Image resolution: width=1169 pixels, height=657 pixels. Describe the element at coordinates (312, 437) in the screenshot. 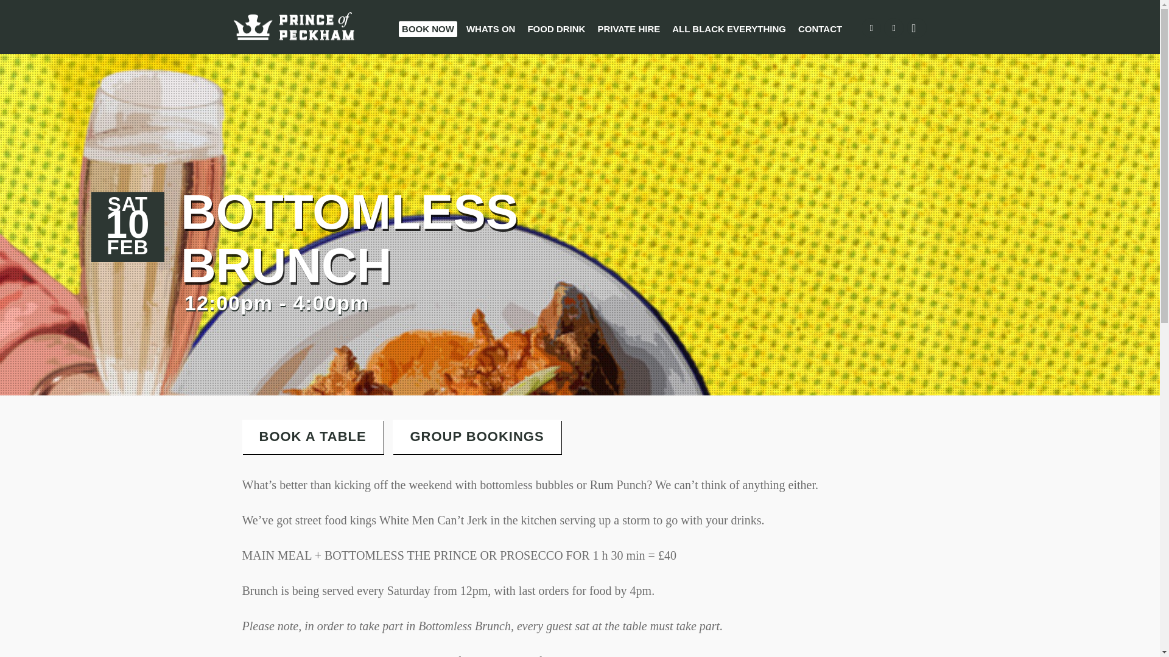

I see `Book a table` at that location.